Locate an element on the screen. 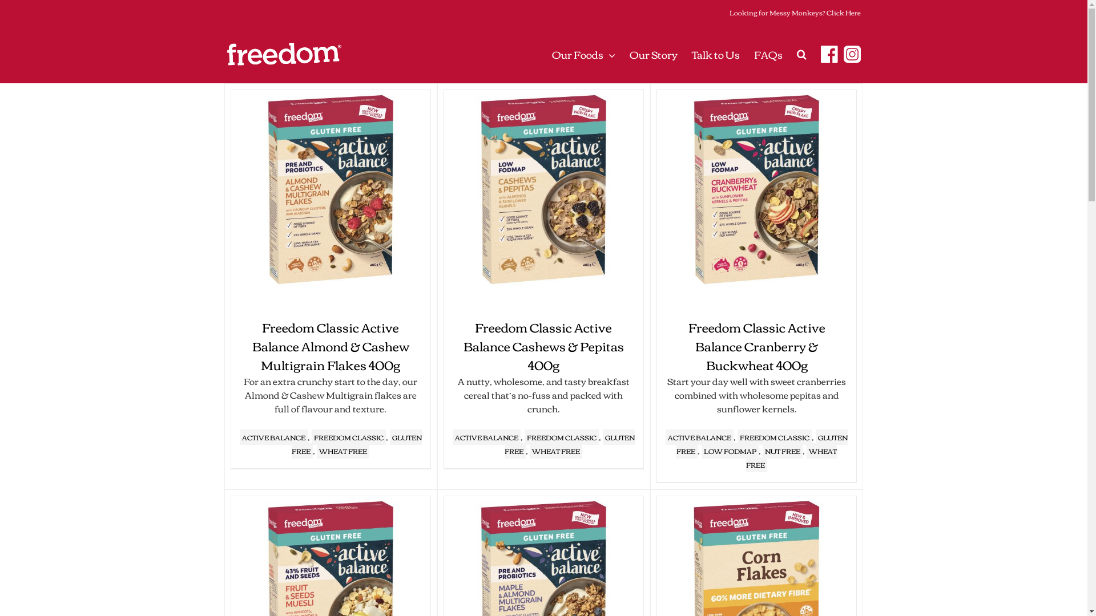 The width and height of the screenshot is (1096, 616). Our Story is located at coordinates (653, 54).